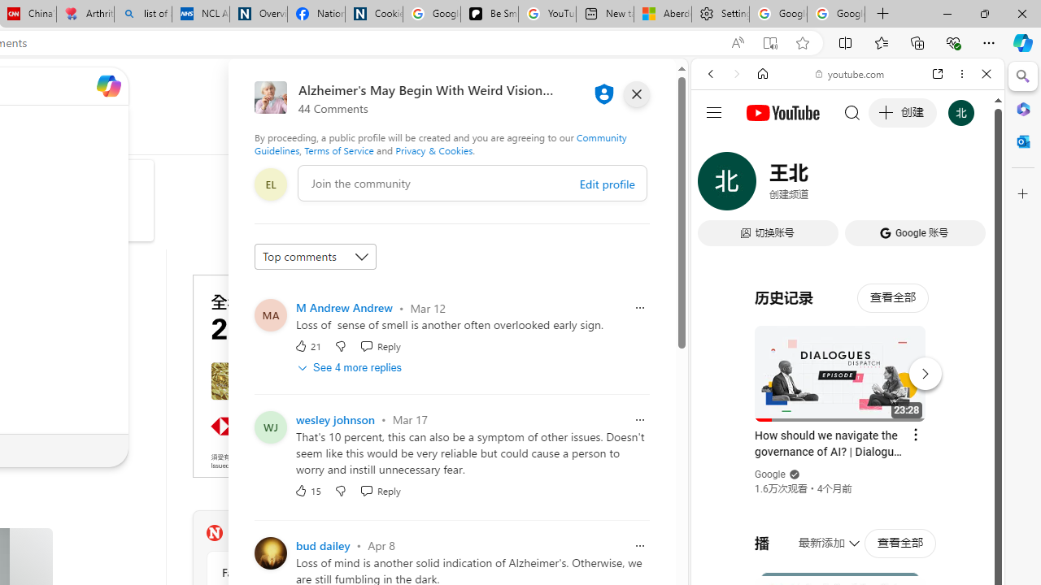  Describe the element at coordinates (717, 185) in the screenshot. I see `Search Filter, WEB` at that location.